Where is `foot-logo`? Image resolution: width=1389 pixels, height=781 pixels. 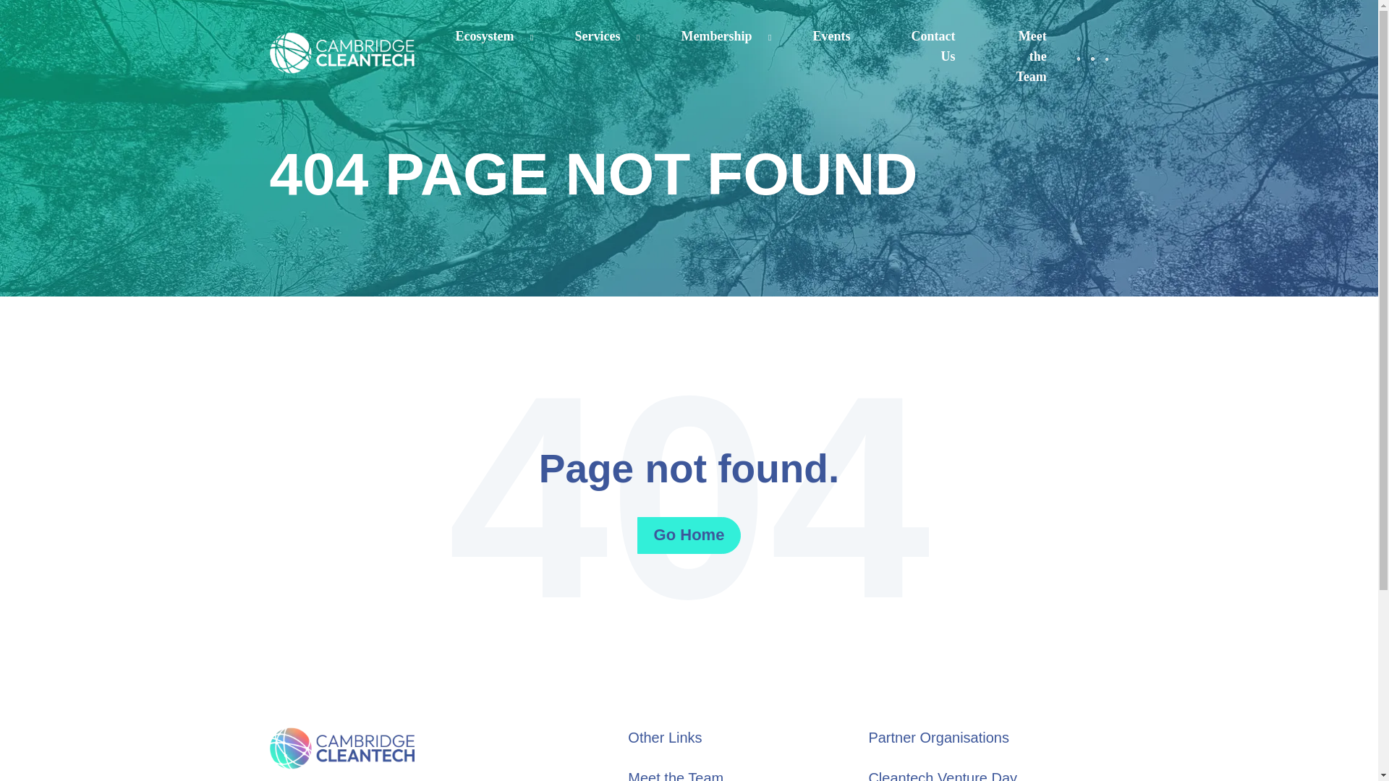 foot-logo is located at coordinates (341, 748).